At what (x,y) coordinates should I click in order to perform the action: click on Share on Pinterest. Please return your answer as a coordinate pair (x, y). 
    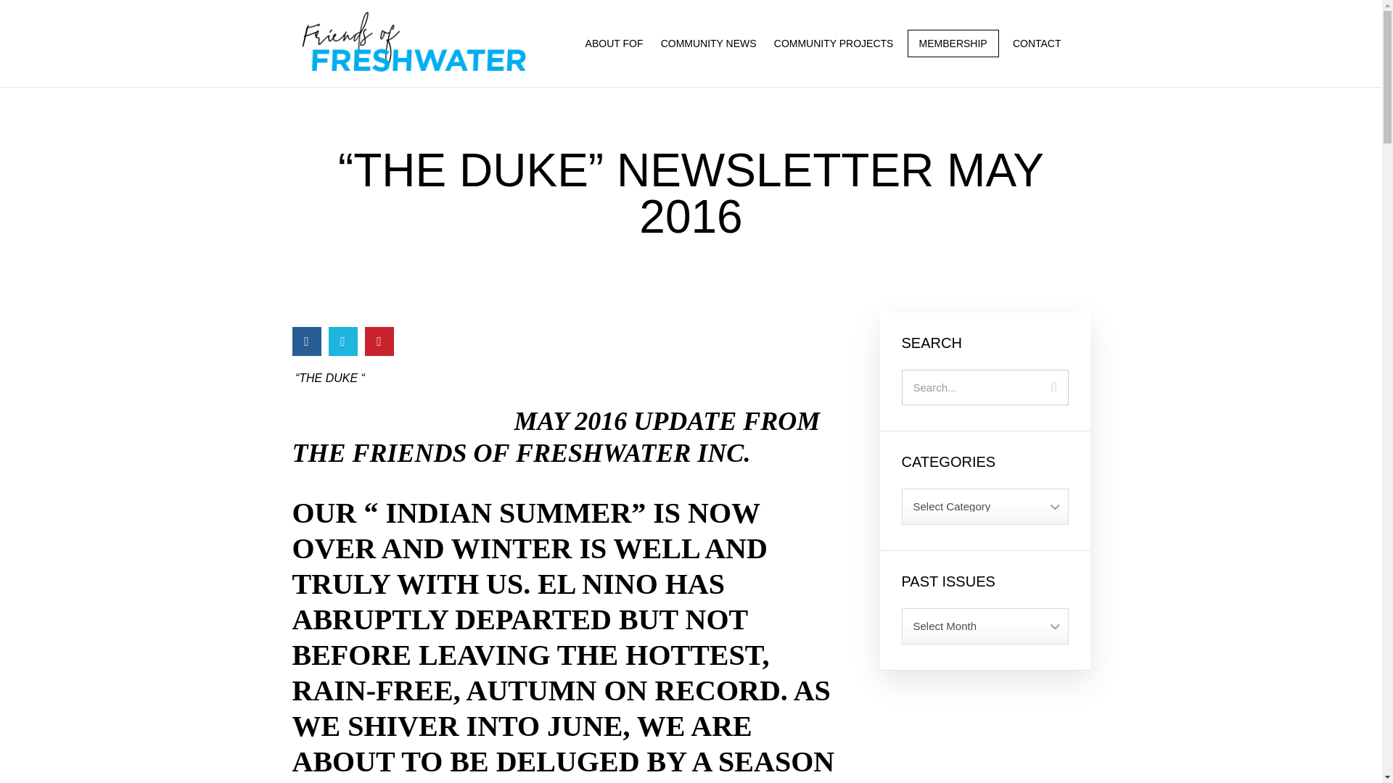
    Looking at the image, I should click on (378, 341).